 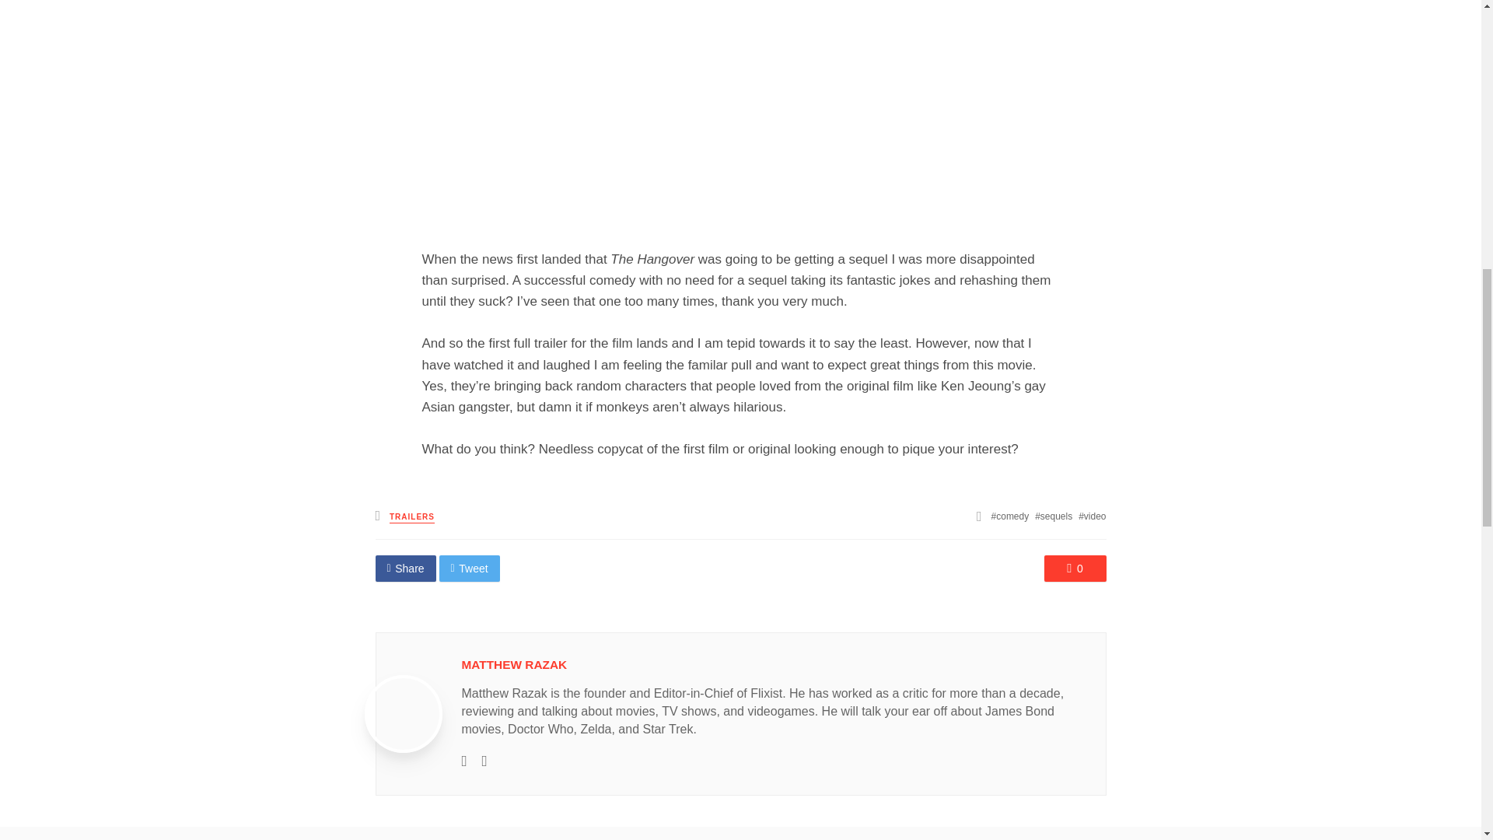 What do you see at coordinates (412, 516) in the screenshot?
I see `TRAILERS` at bounding box center [412, 516].